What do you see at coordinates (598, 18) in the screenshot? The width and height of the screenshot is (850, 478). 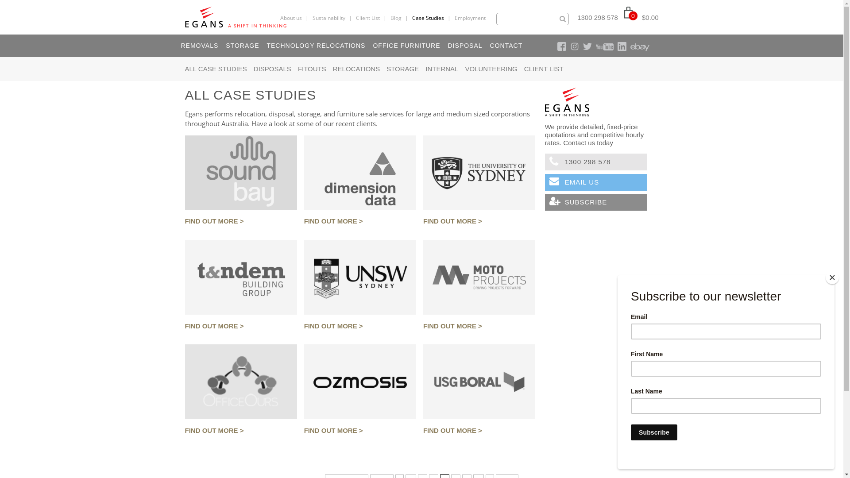 I see `1300 298 578` at bounding box center [598, 18].